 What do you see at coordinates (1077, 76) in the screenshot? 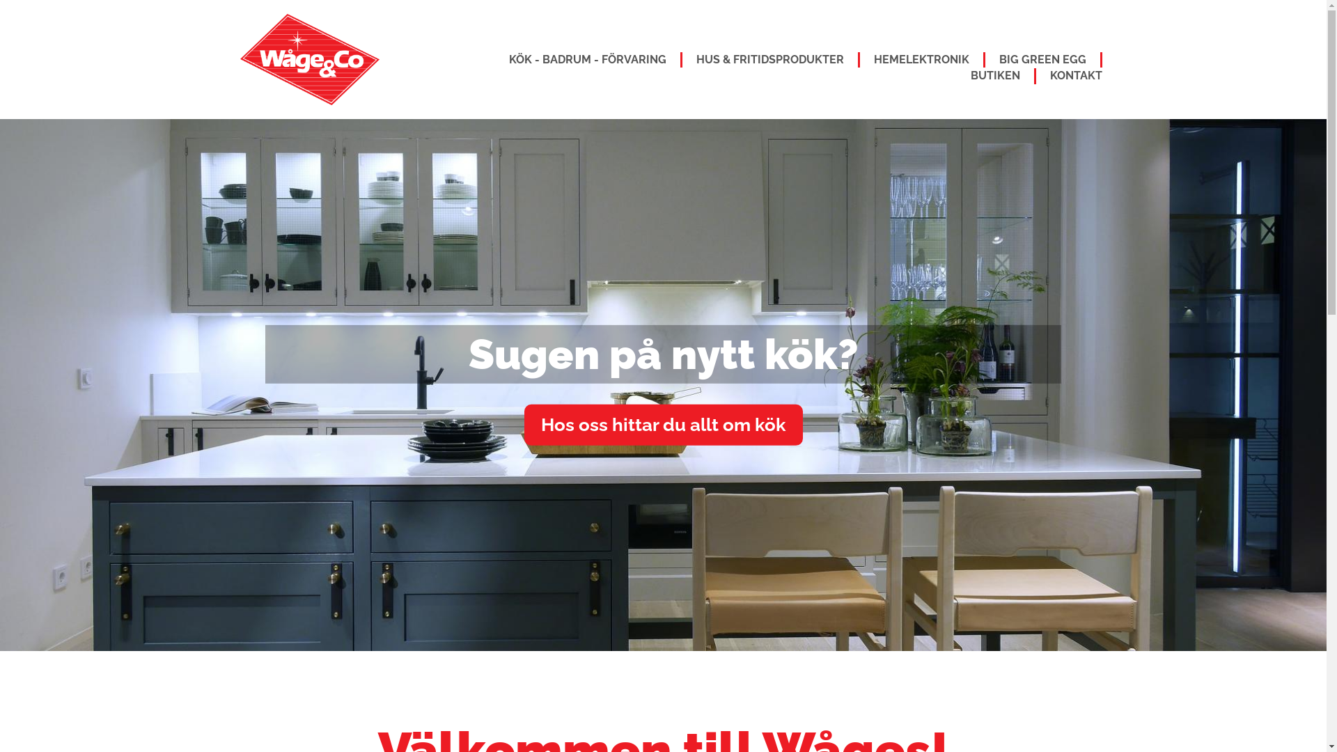
I see `KONTAKT` at bounding box center [1077, 76].